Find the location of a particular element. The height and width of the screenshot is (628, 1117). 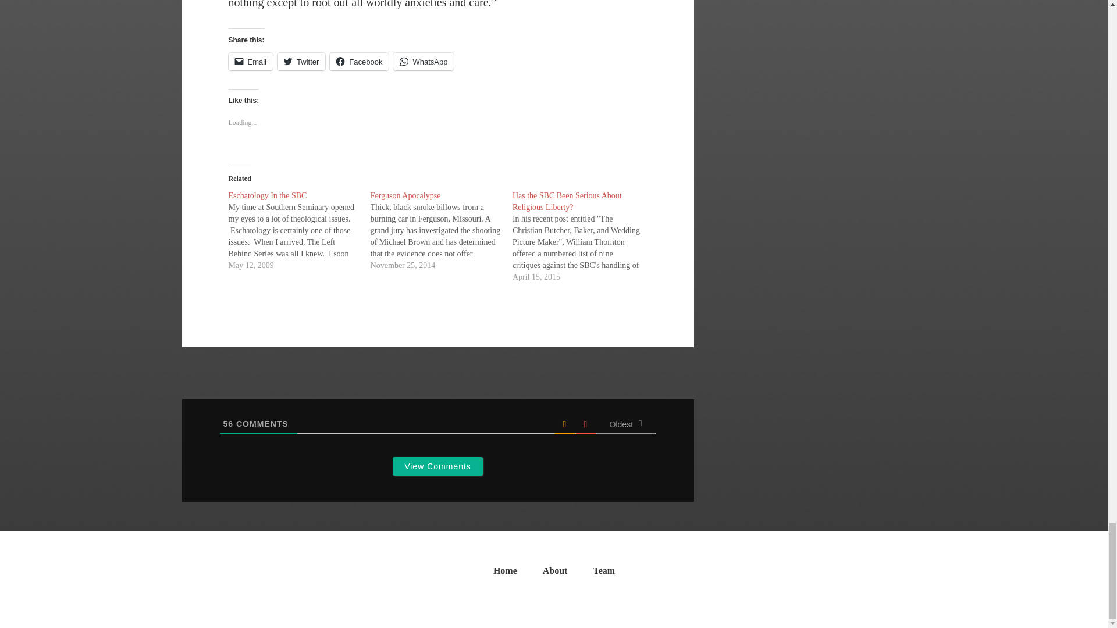

Twitter is located at coordinates (301, 61).